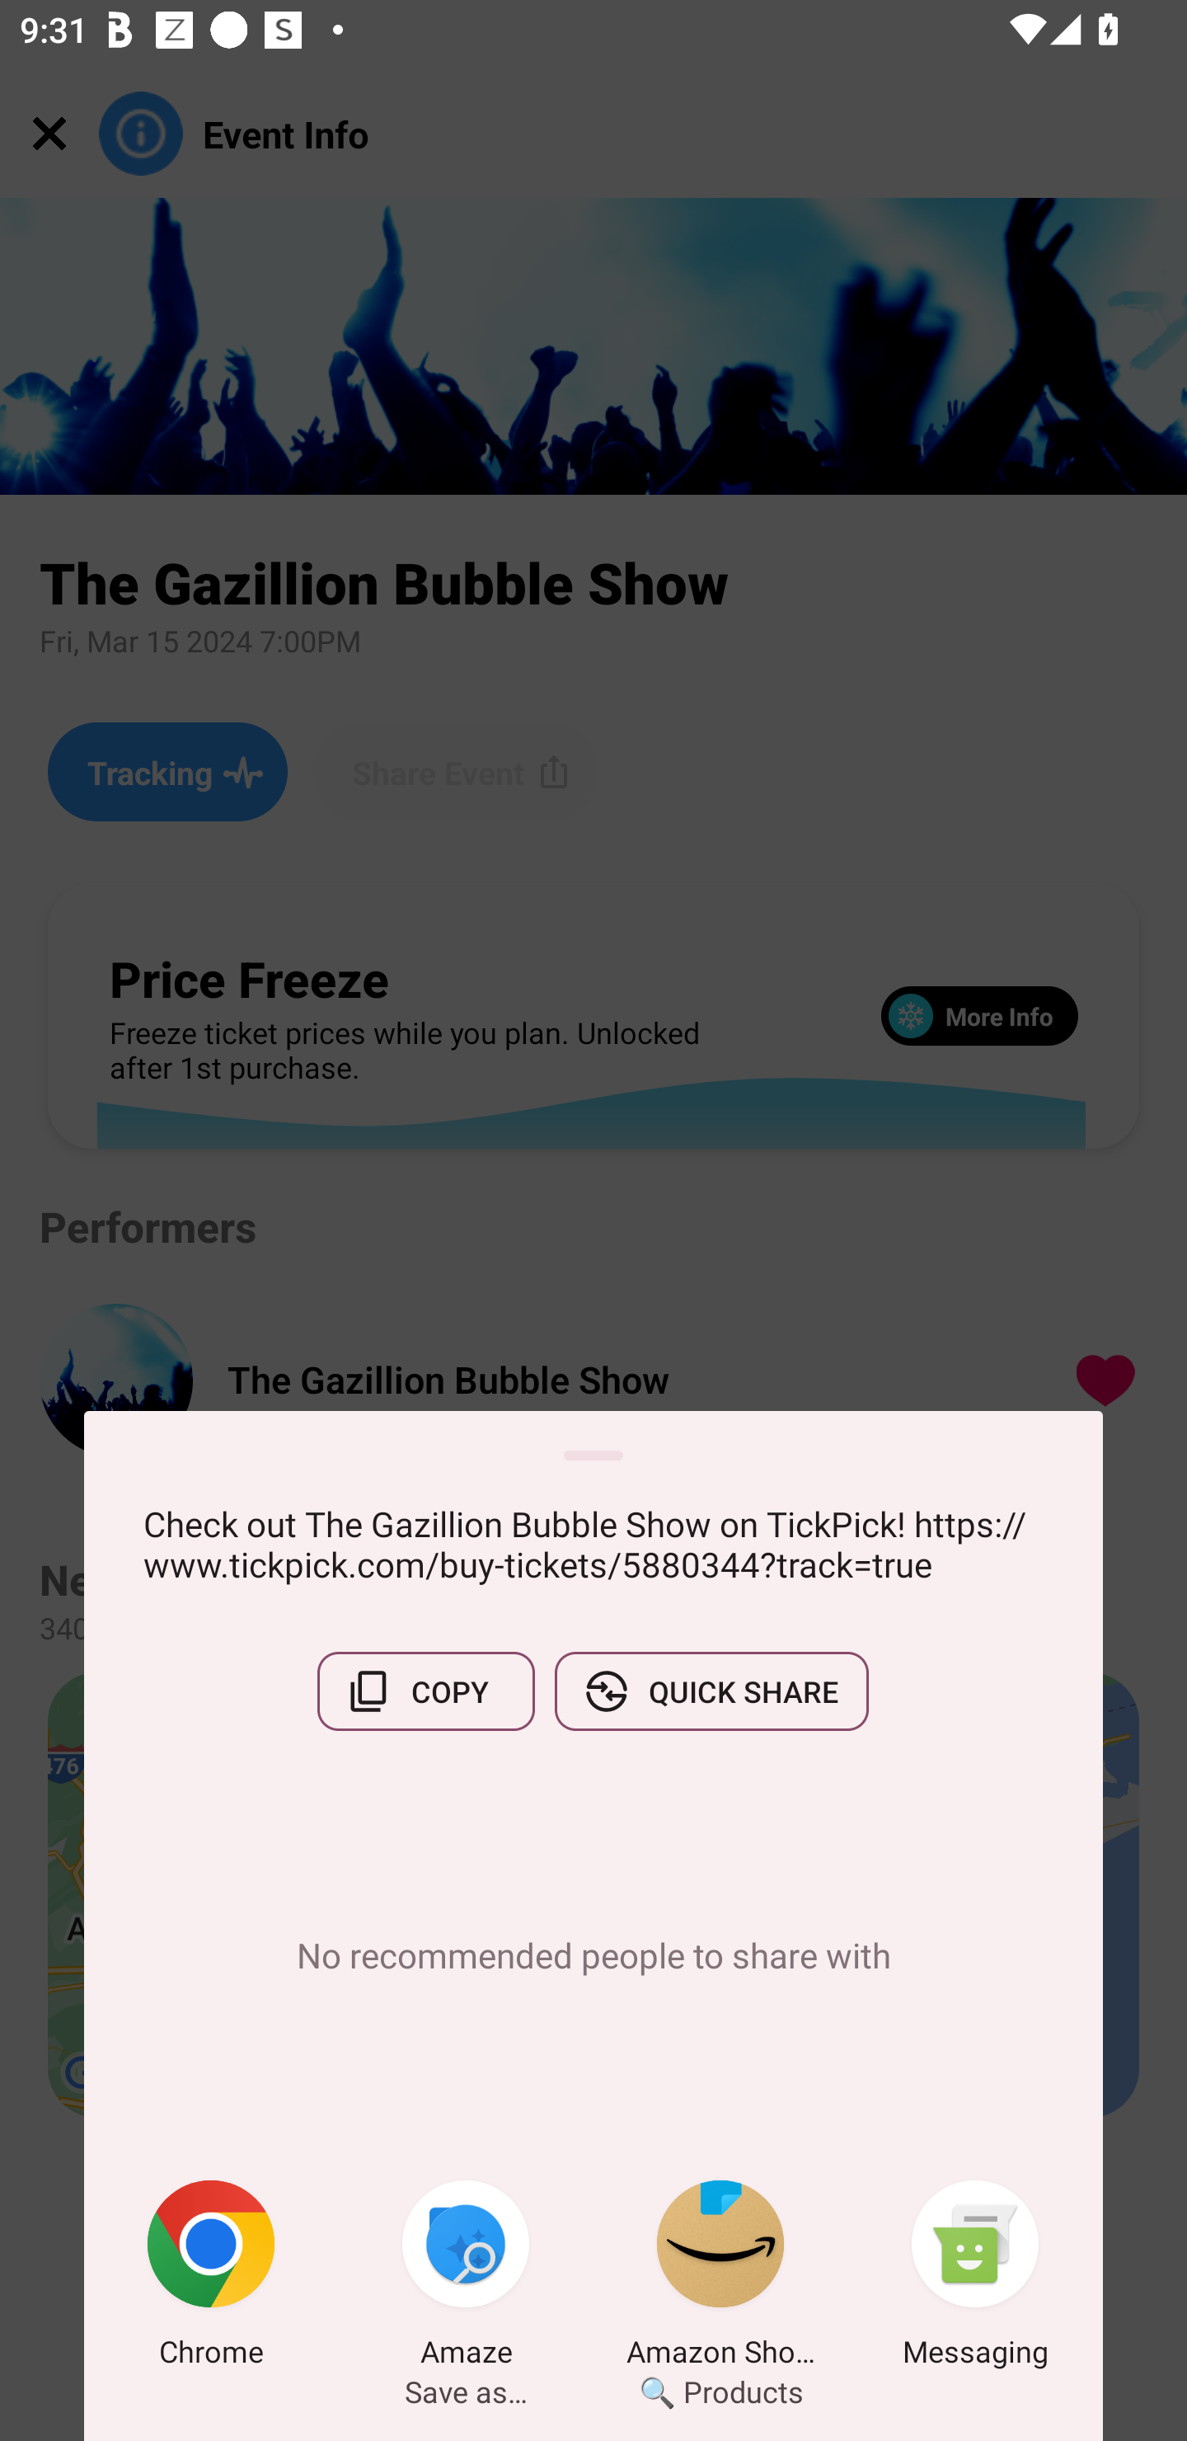 The width and height of the screenshot is (1187, 2441). Describe the element at coordinates (466, 2279) in the screenshot. I see `Amaze Save as…` at that location.